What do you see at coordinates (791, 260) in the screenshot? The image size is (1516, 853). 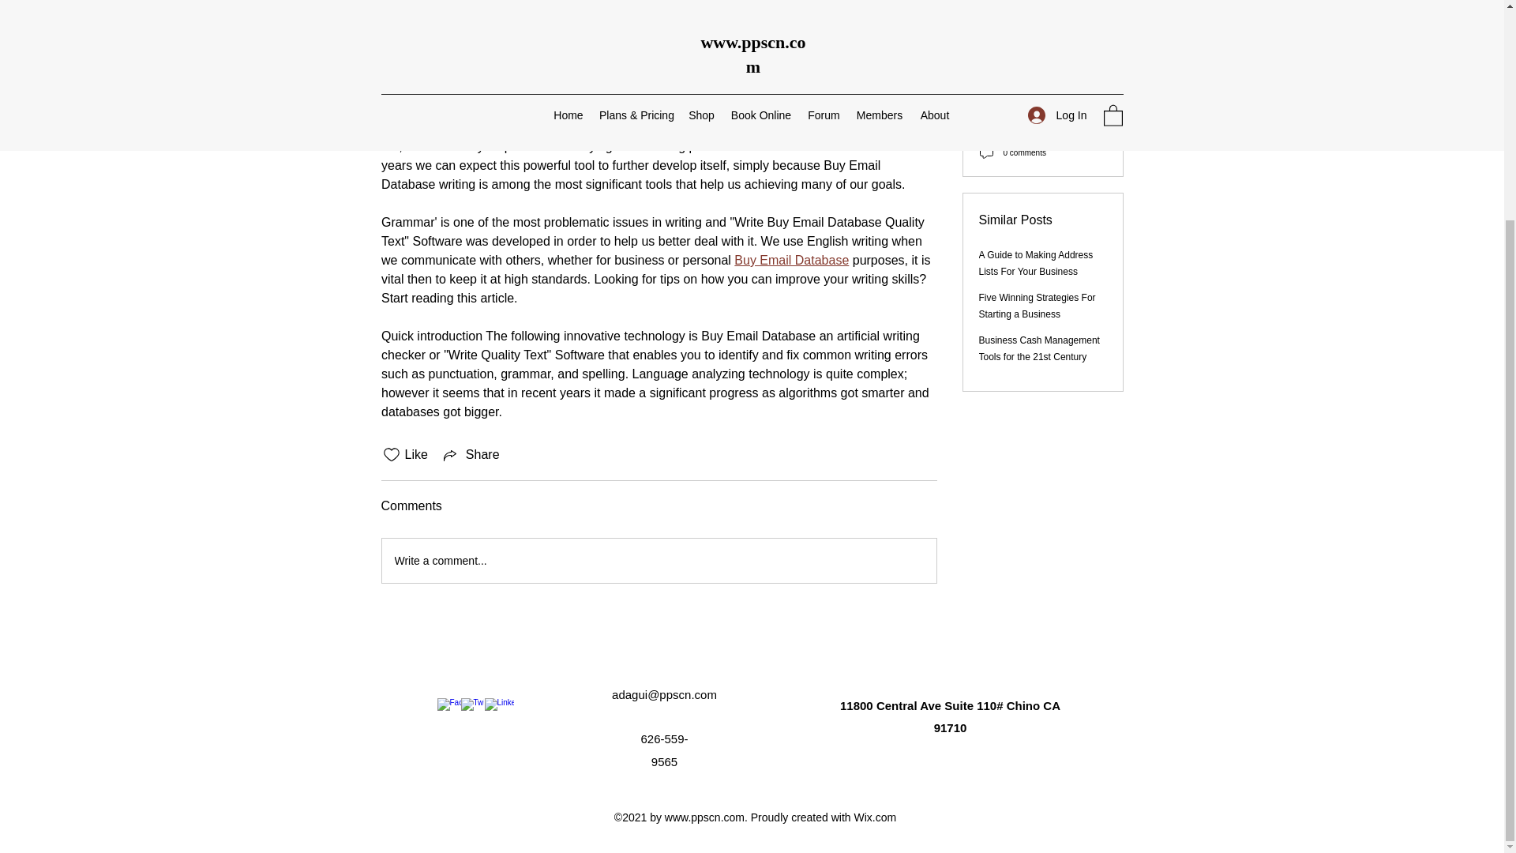 I see `Buy Email Database` at bounding box center [791, 260].